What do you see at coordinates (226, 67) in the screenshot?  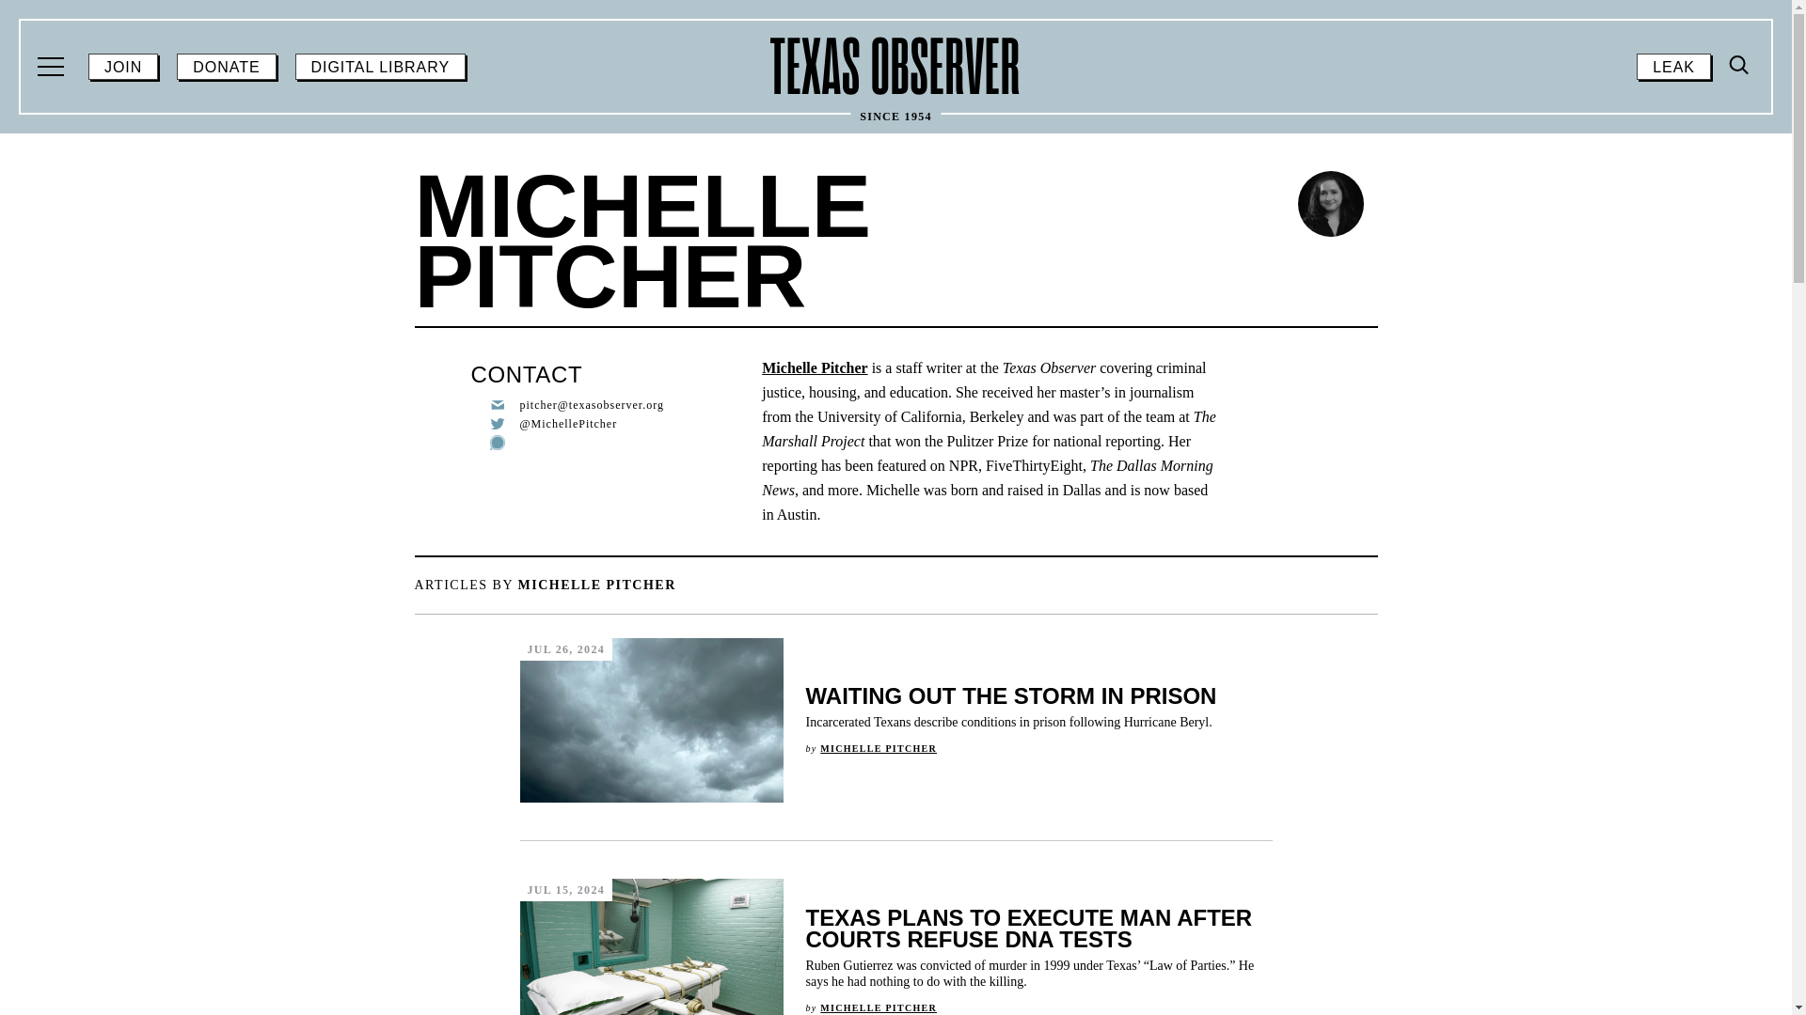 I see `JOIN` at bounding box center [226, 67].